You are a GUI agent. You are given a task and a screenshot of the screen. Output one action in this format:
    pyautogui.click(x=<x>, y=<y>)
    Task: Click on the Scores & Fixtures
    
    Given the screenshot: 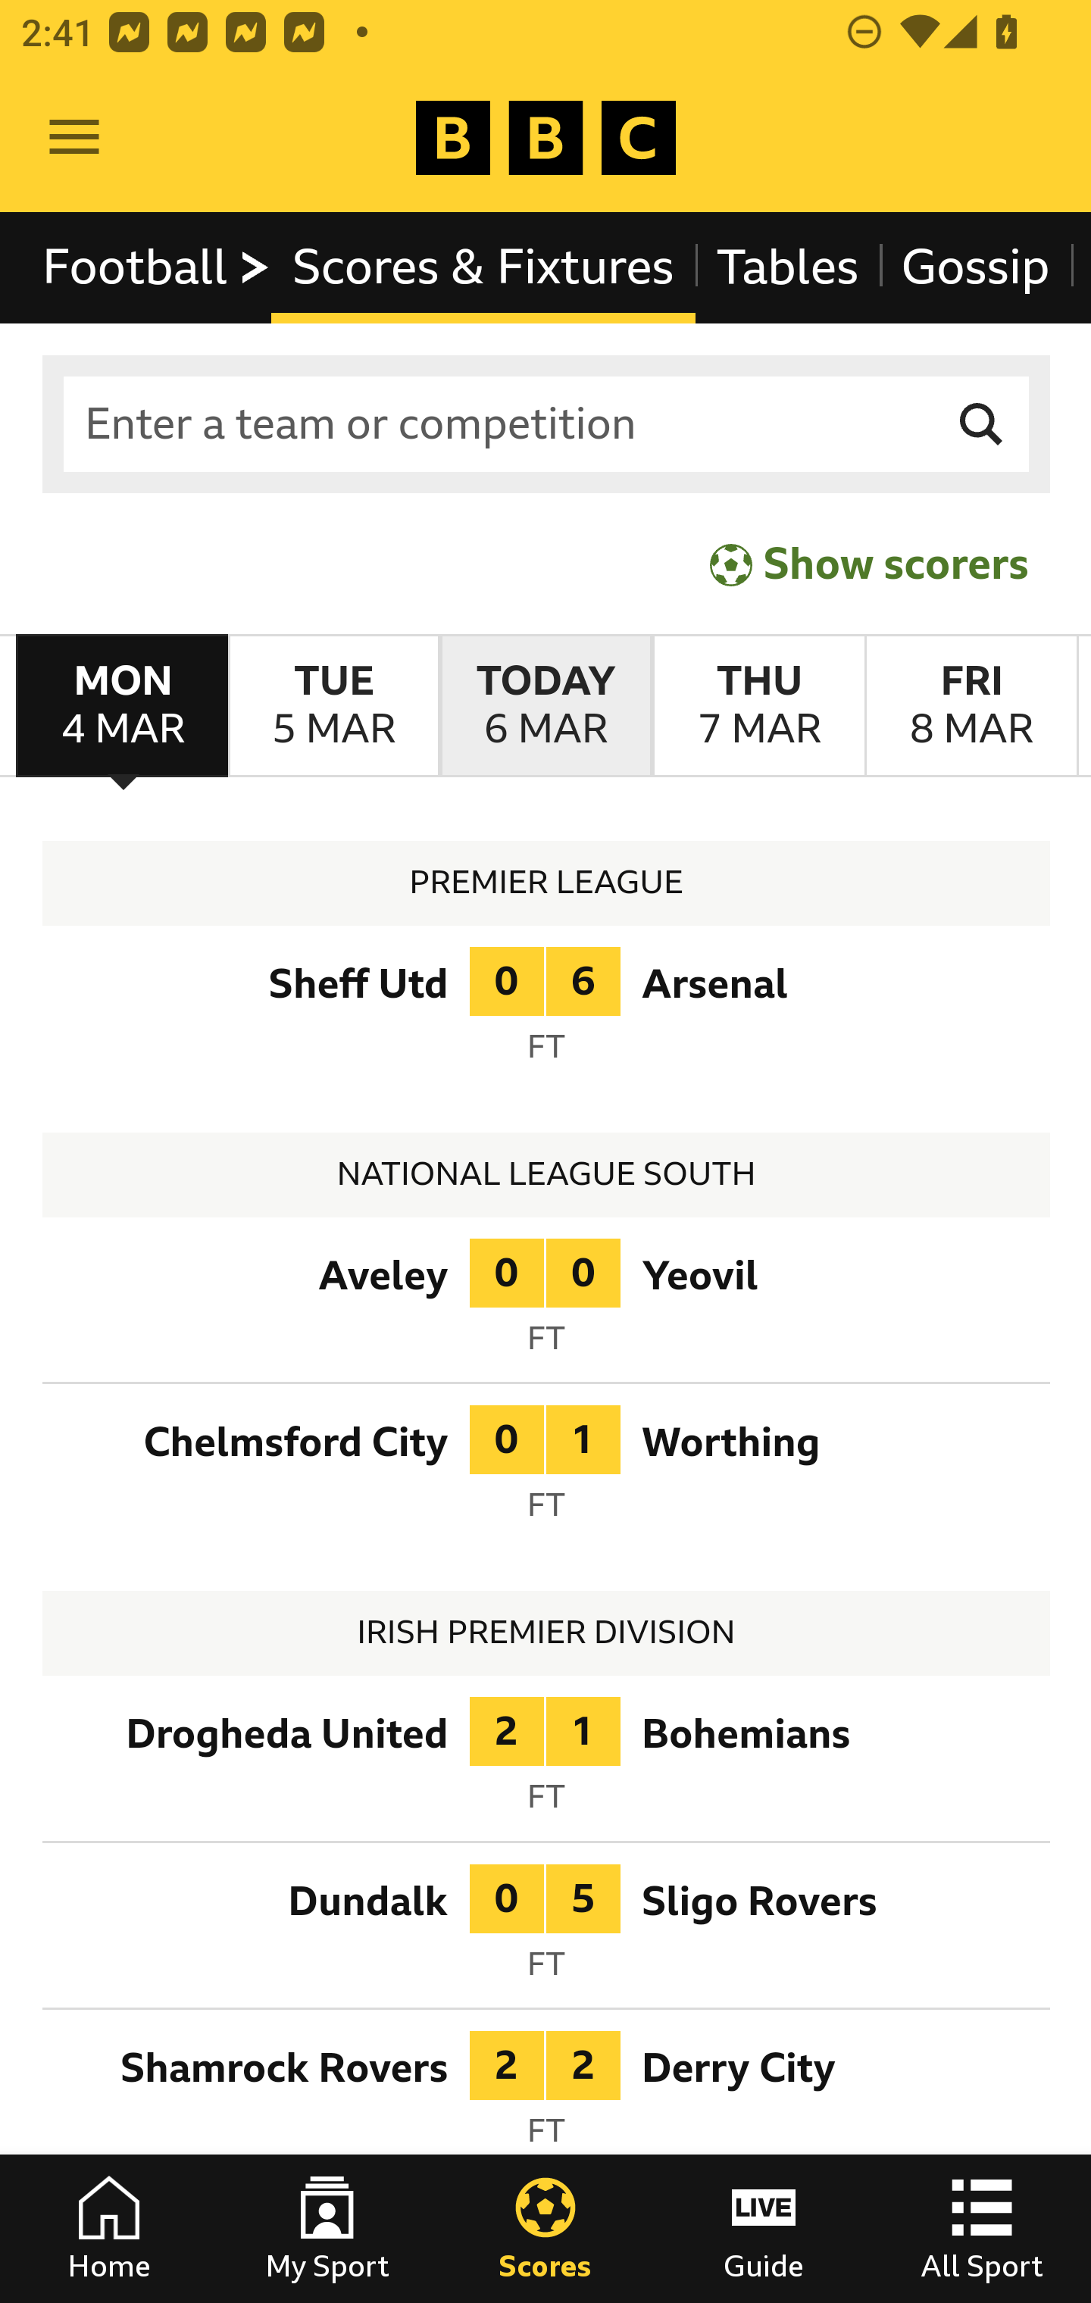 What is the action you would take?
    pyautogui.click(x=483, y=267)
    